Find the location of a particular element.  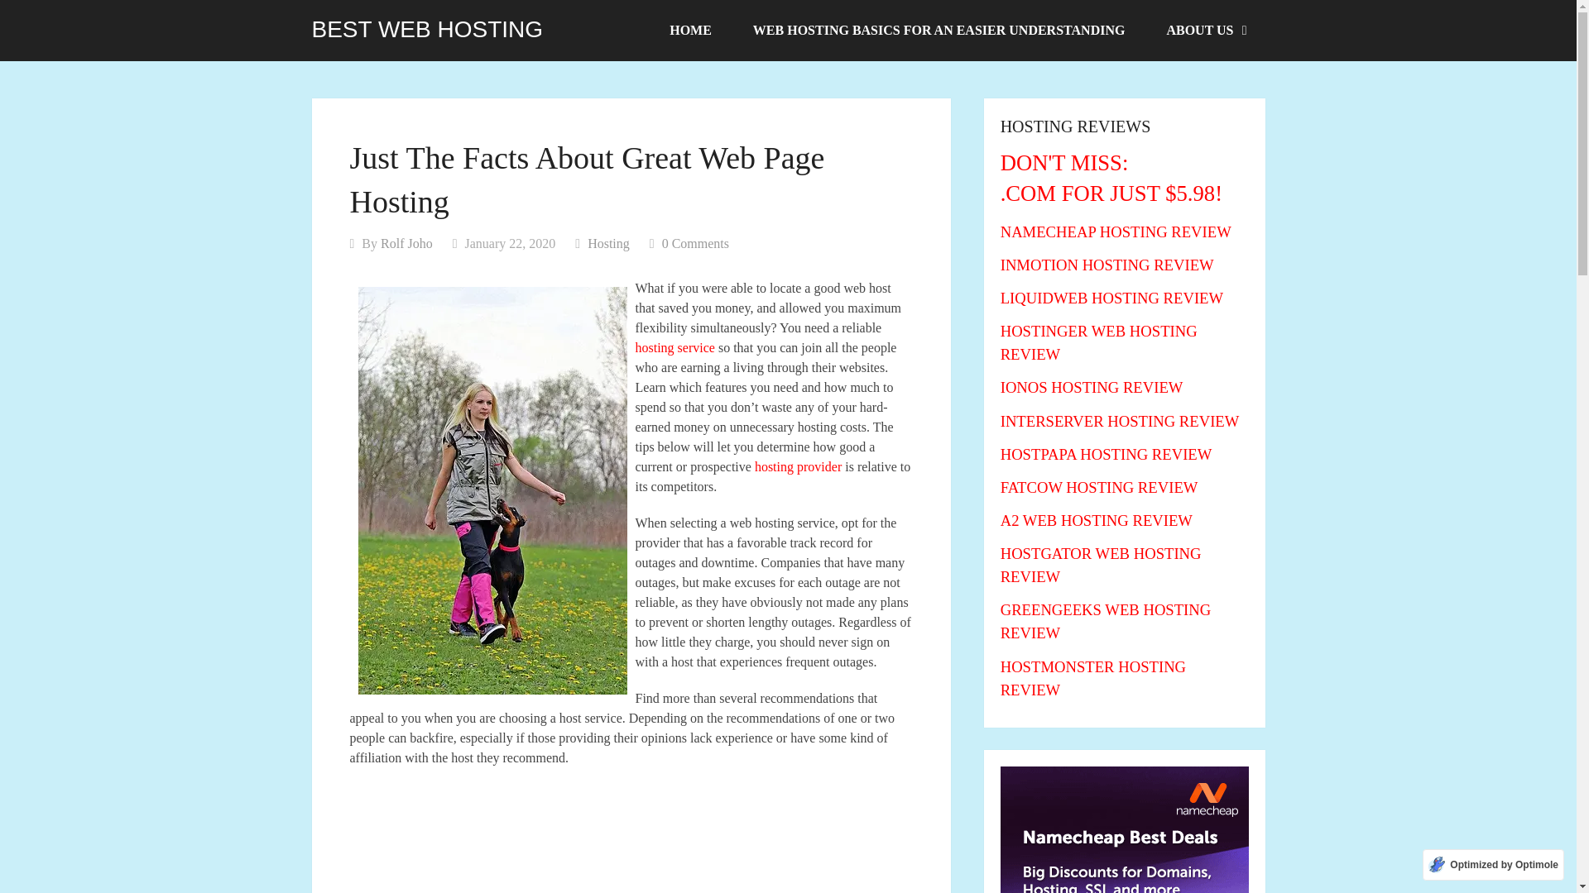

IONOS HOSTING REVIEW is located at coordinates (1092, 387).